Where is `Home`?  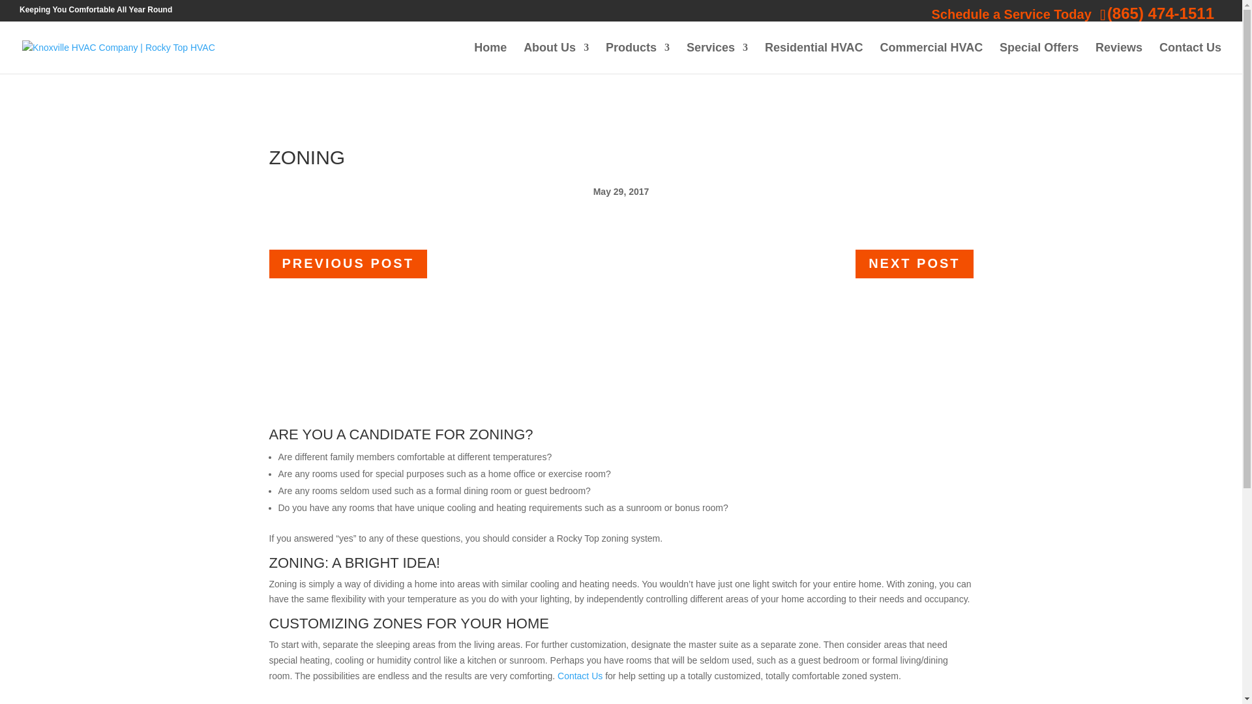
Home is located at coordinates (490, 58).